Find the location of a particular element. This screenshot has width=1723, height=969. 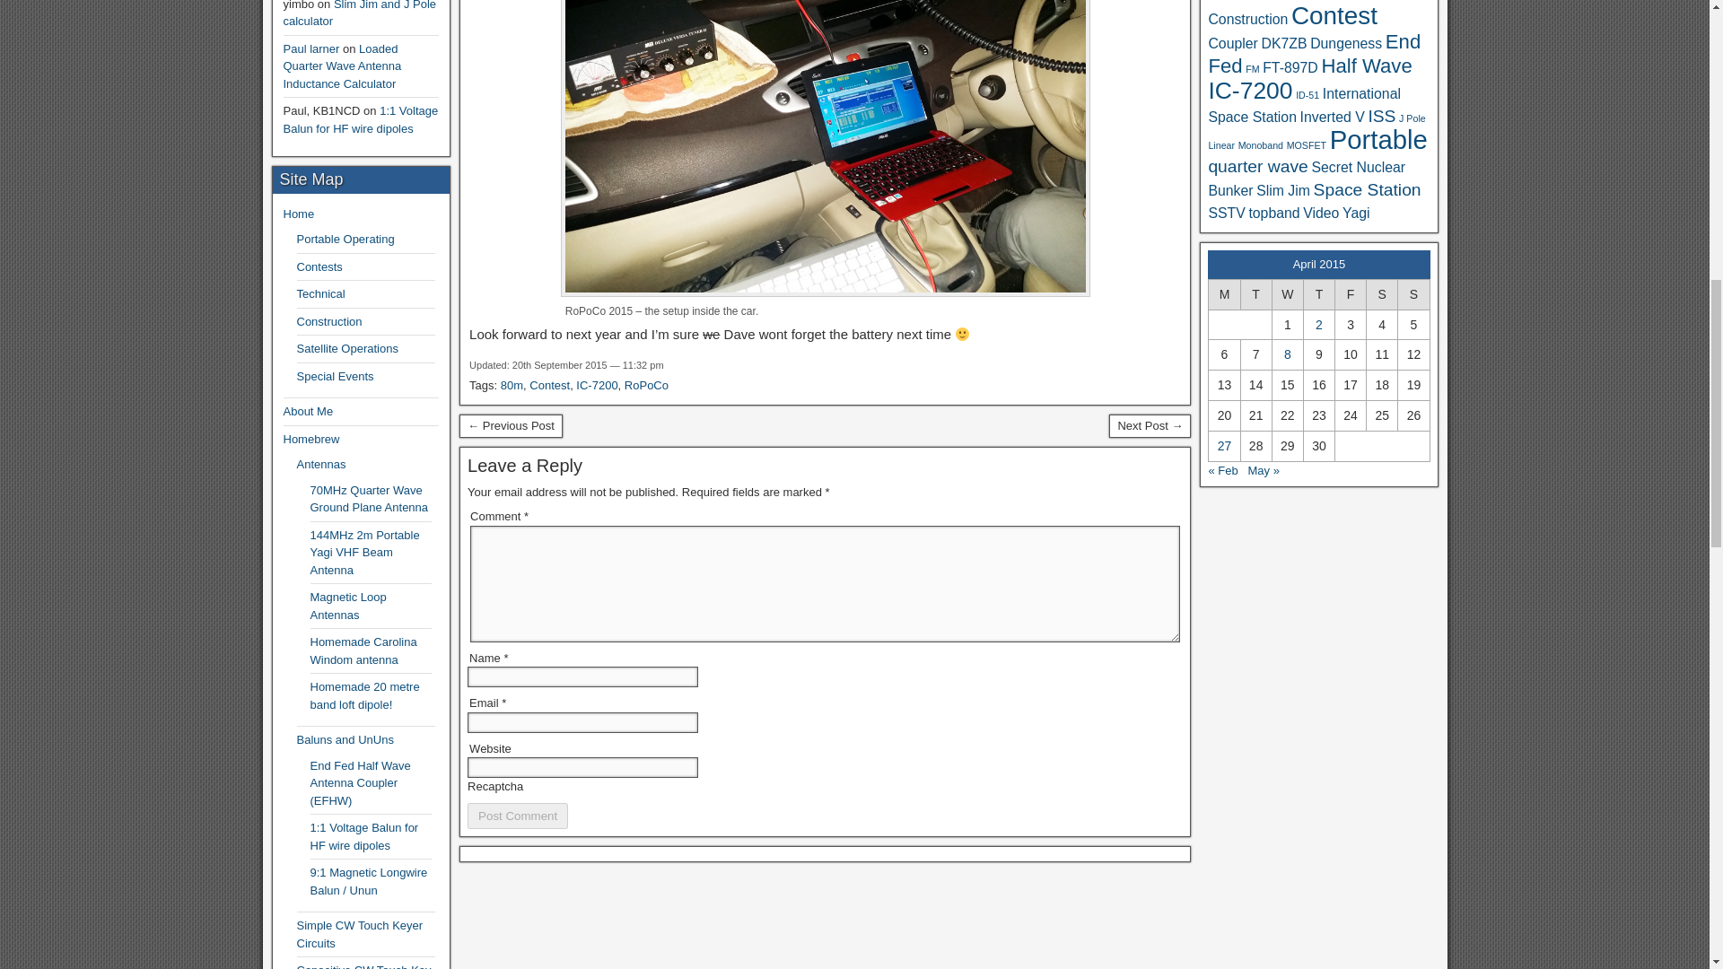

Friday is located at coordinates (1351, 294).